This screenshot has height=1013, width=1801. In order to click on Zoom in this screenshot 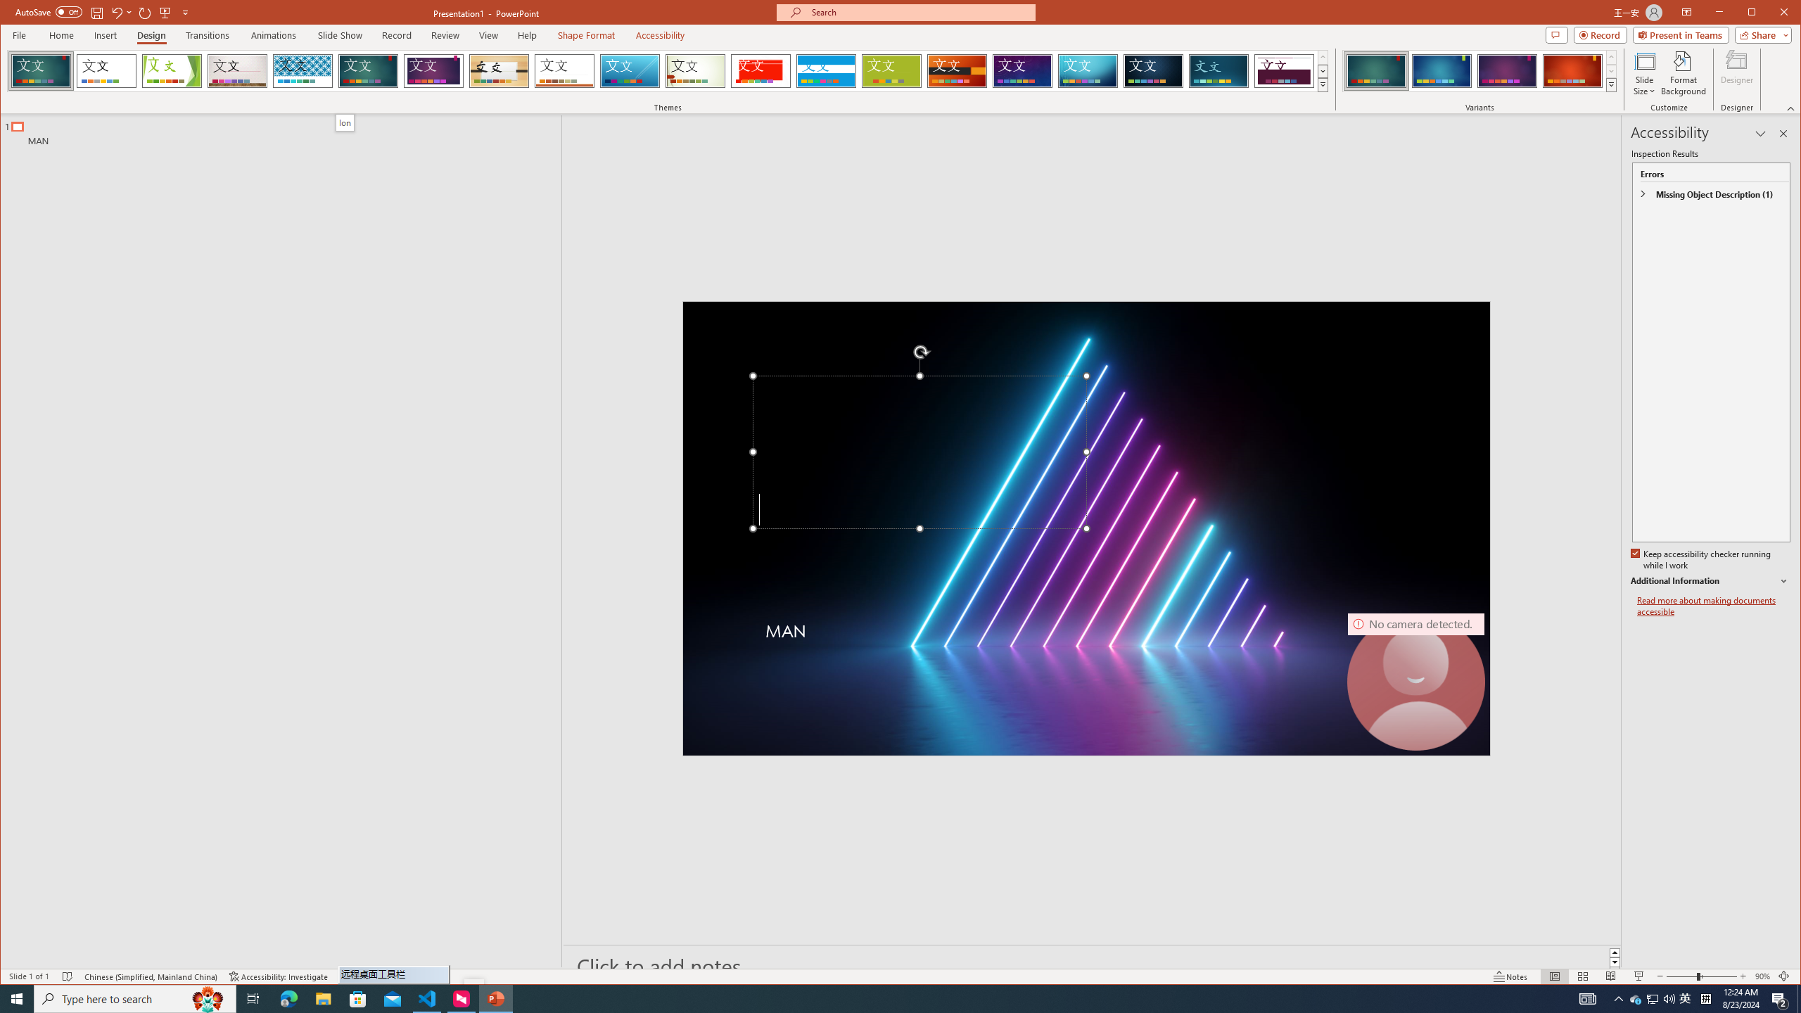, I will do `click(1760, 134)`.